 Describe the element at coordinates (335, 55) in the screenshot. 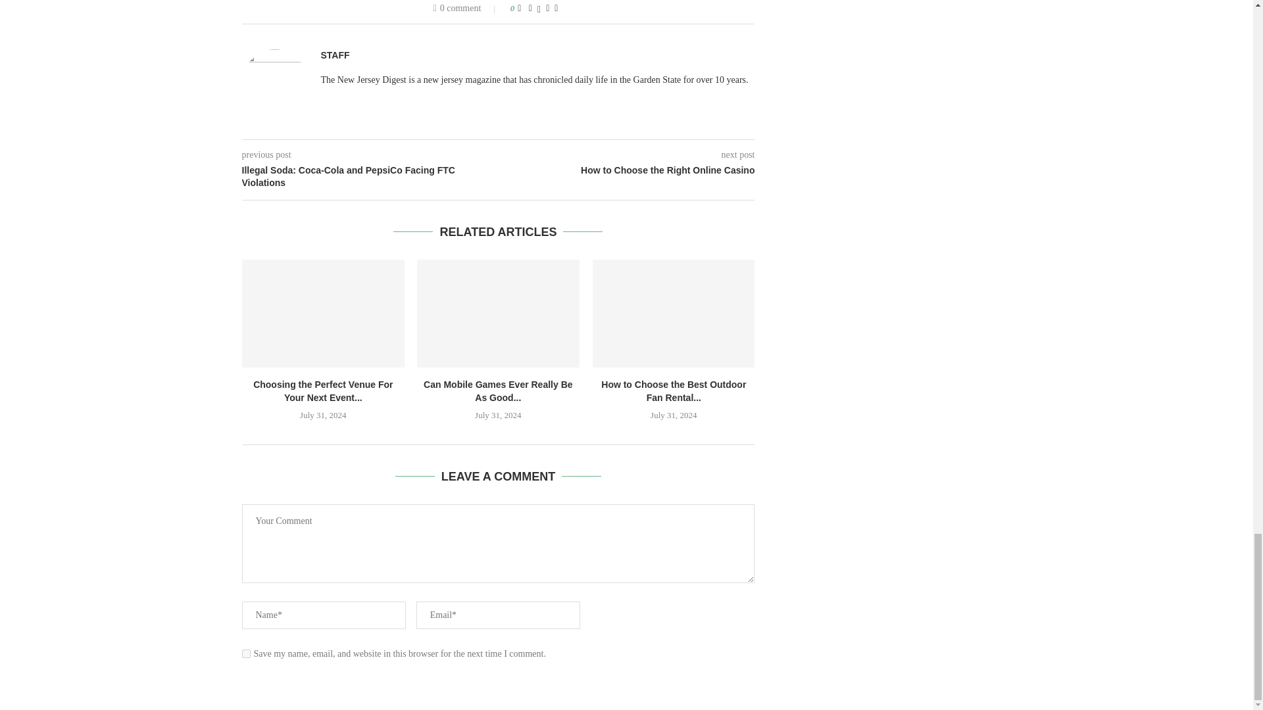

I see `Author Staff` at that location.